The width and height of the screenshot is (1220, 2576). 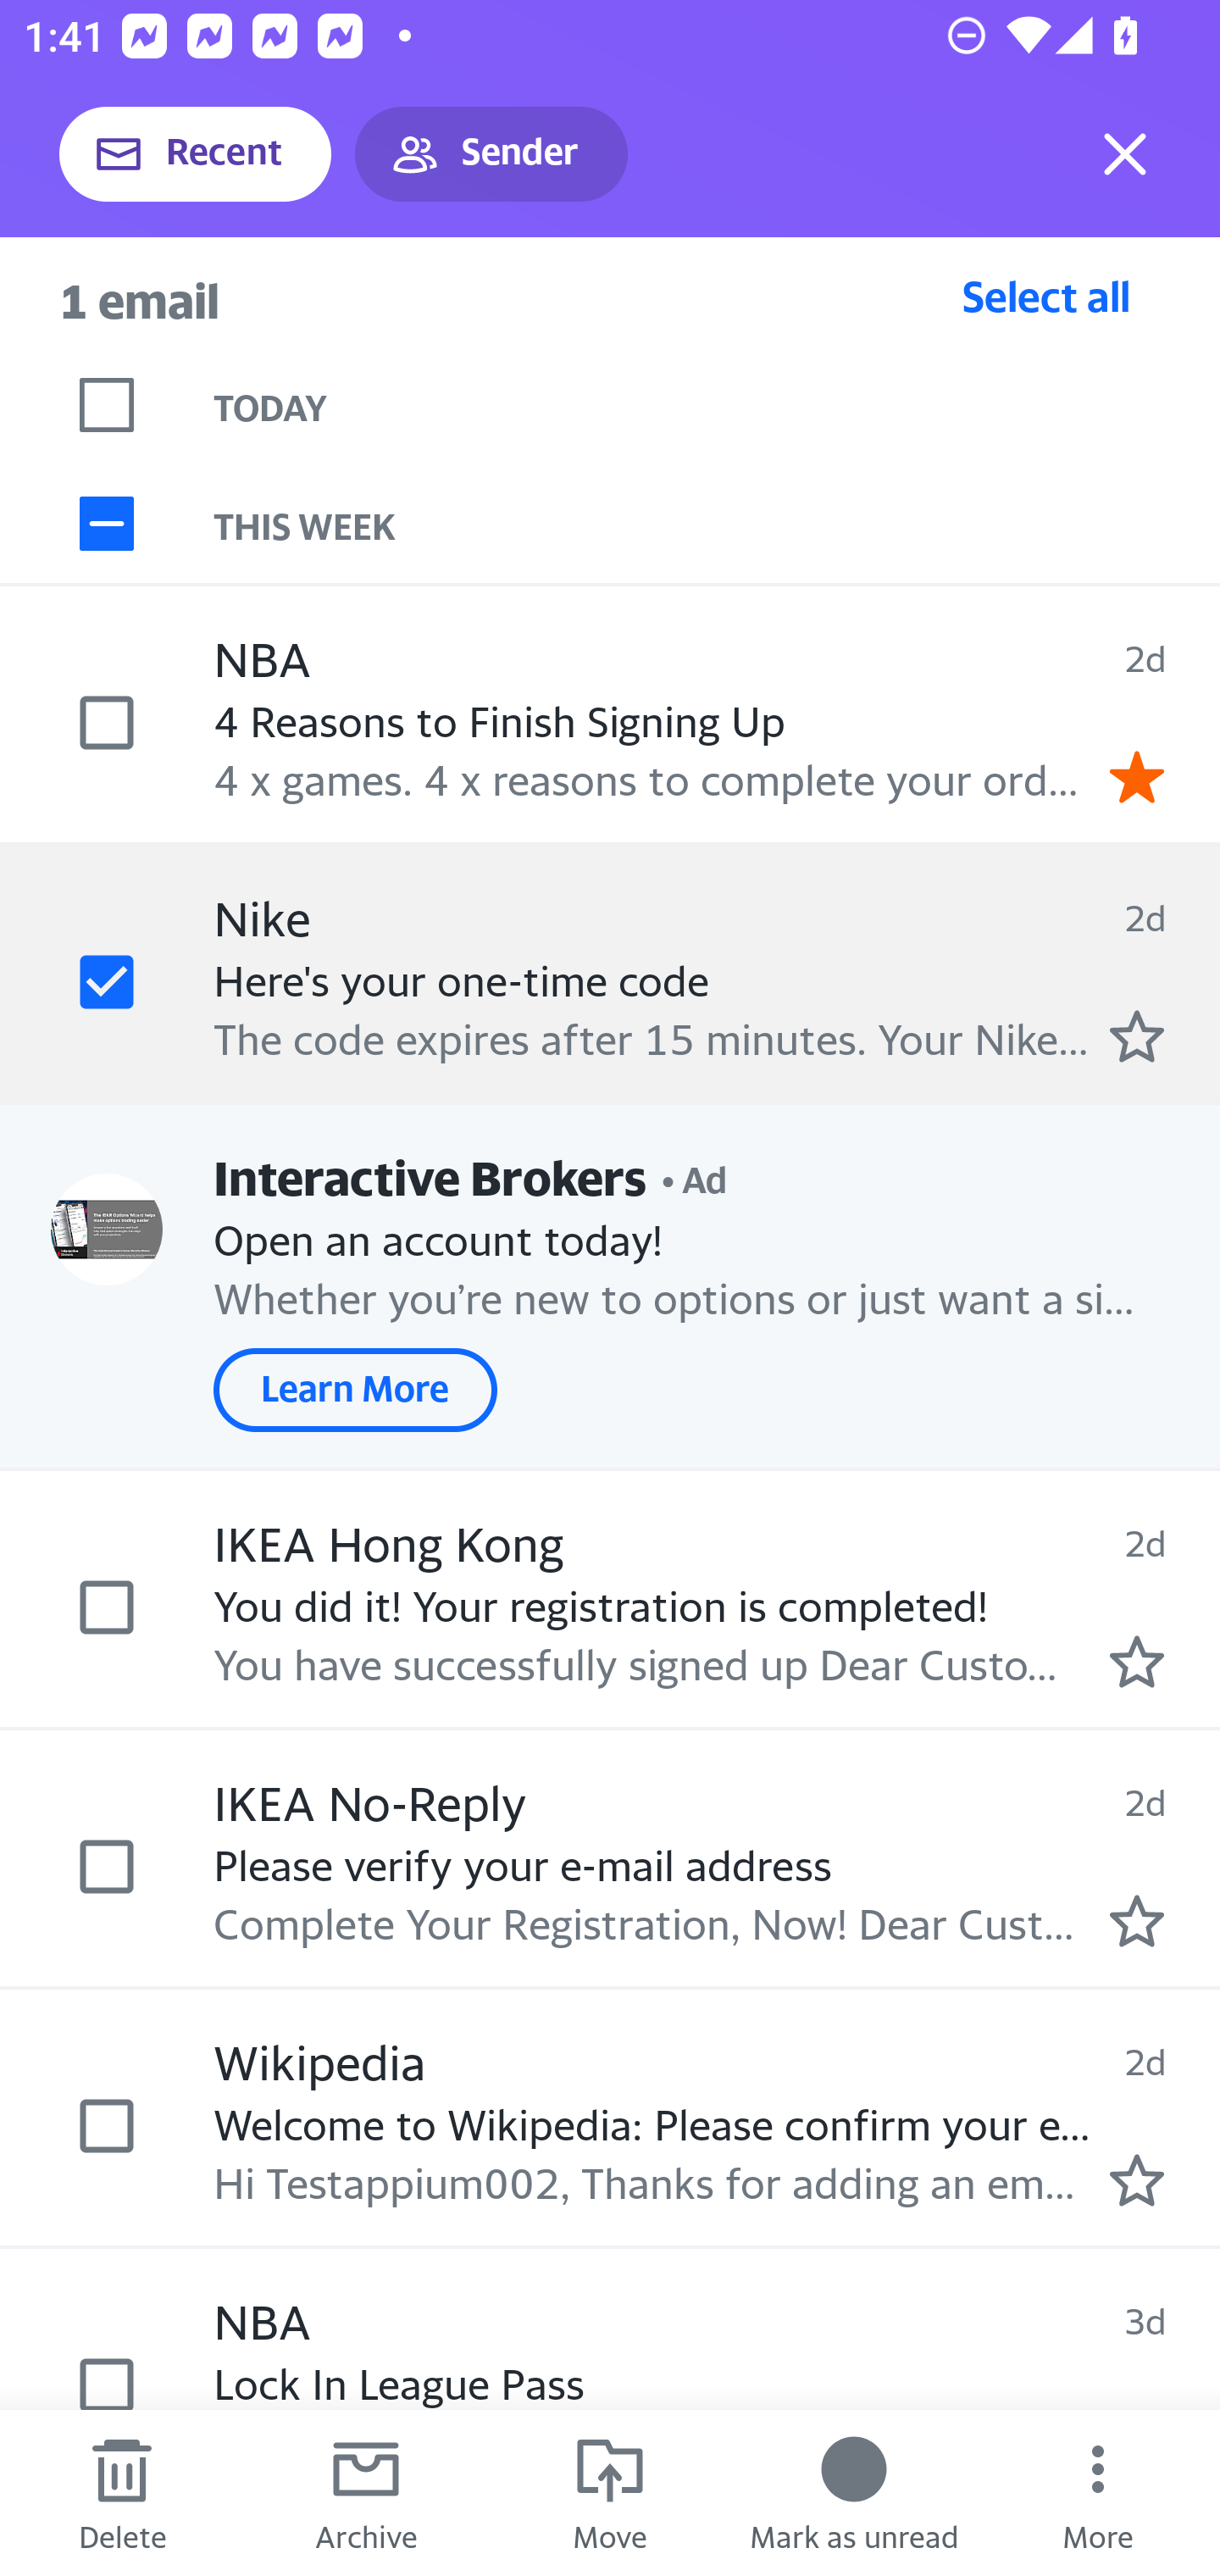 I want to click on Move, so click(x=610, y=2493).